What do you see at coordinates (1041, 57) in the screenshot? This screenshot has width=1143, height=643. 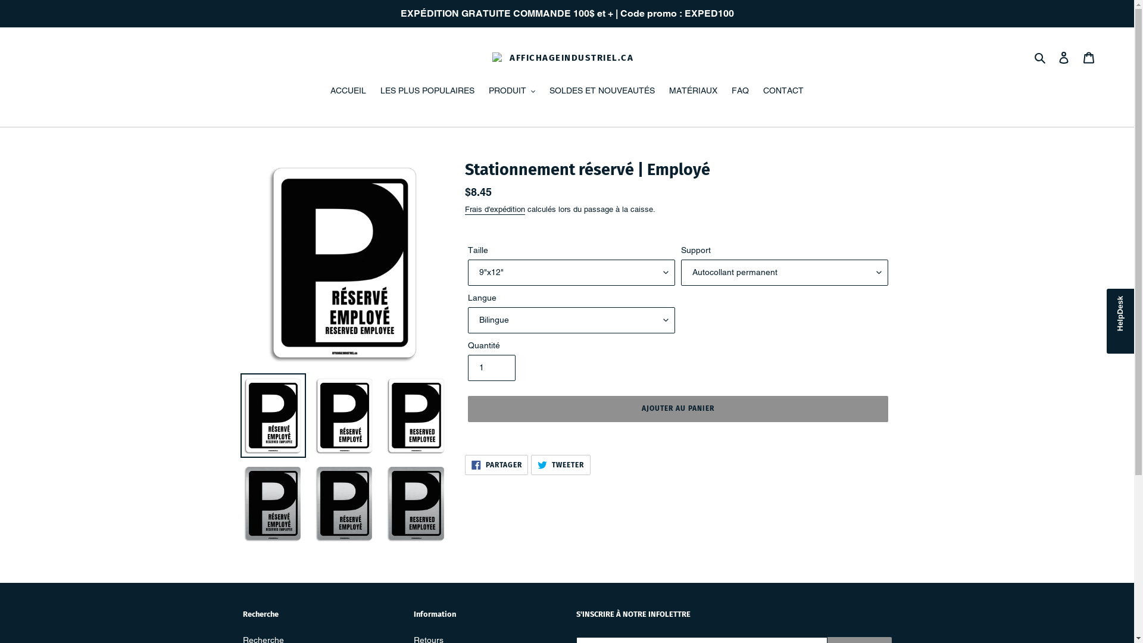 I see `Rechercher` at bounding box center [1041, 57].